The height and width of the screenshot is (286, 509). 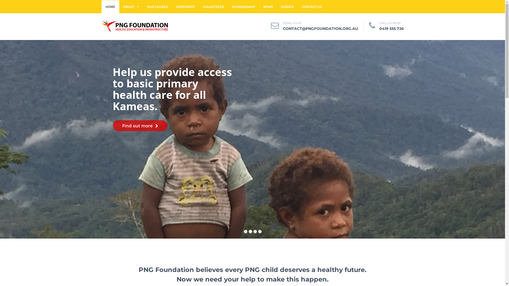 I want to click on HOME, so click(x=110, y=7).